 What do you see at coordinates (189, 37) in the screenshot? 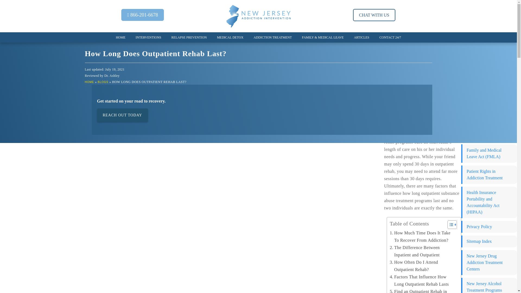
I see `RELAPSE PREVENTION` at bounding box center [189, 37].